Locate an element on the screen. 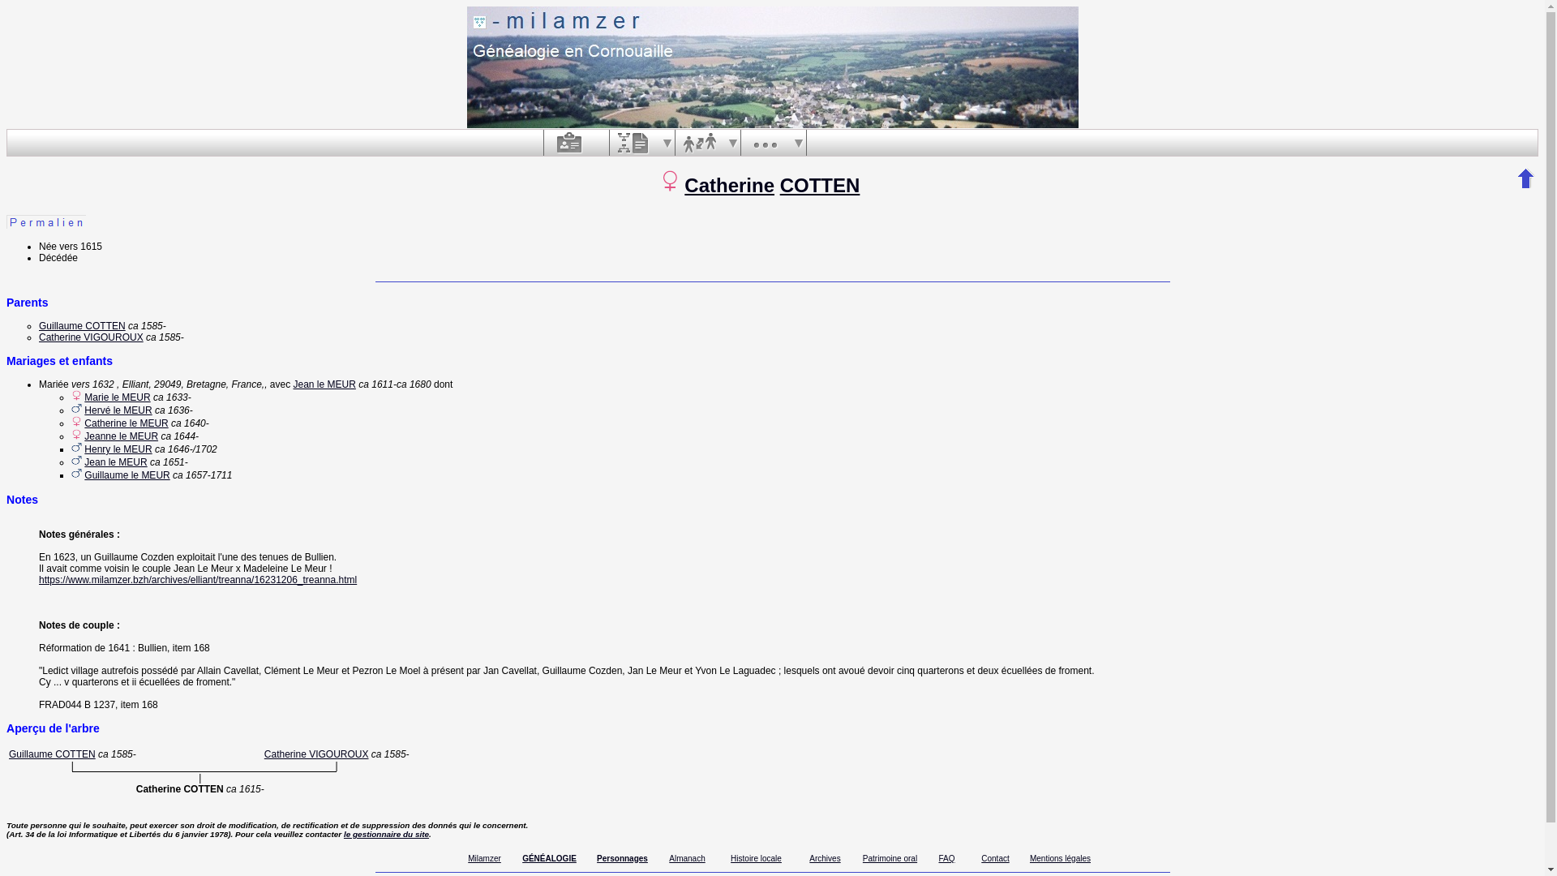  Clic droit pour 'copier l'adresse du lien' is located at coordinates (46, 222).